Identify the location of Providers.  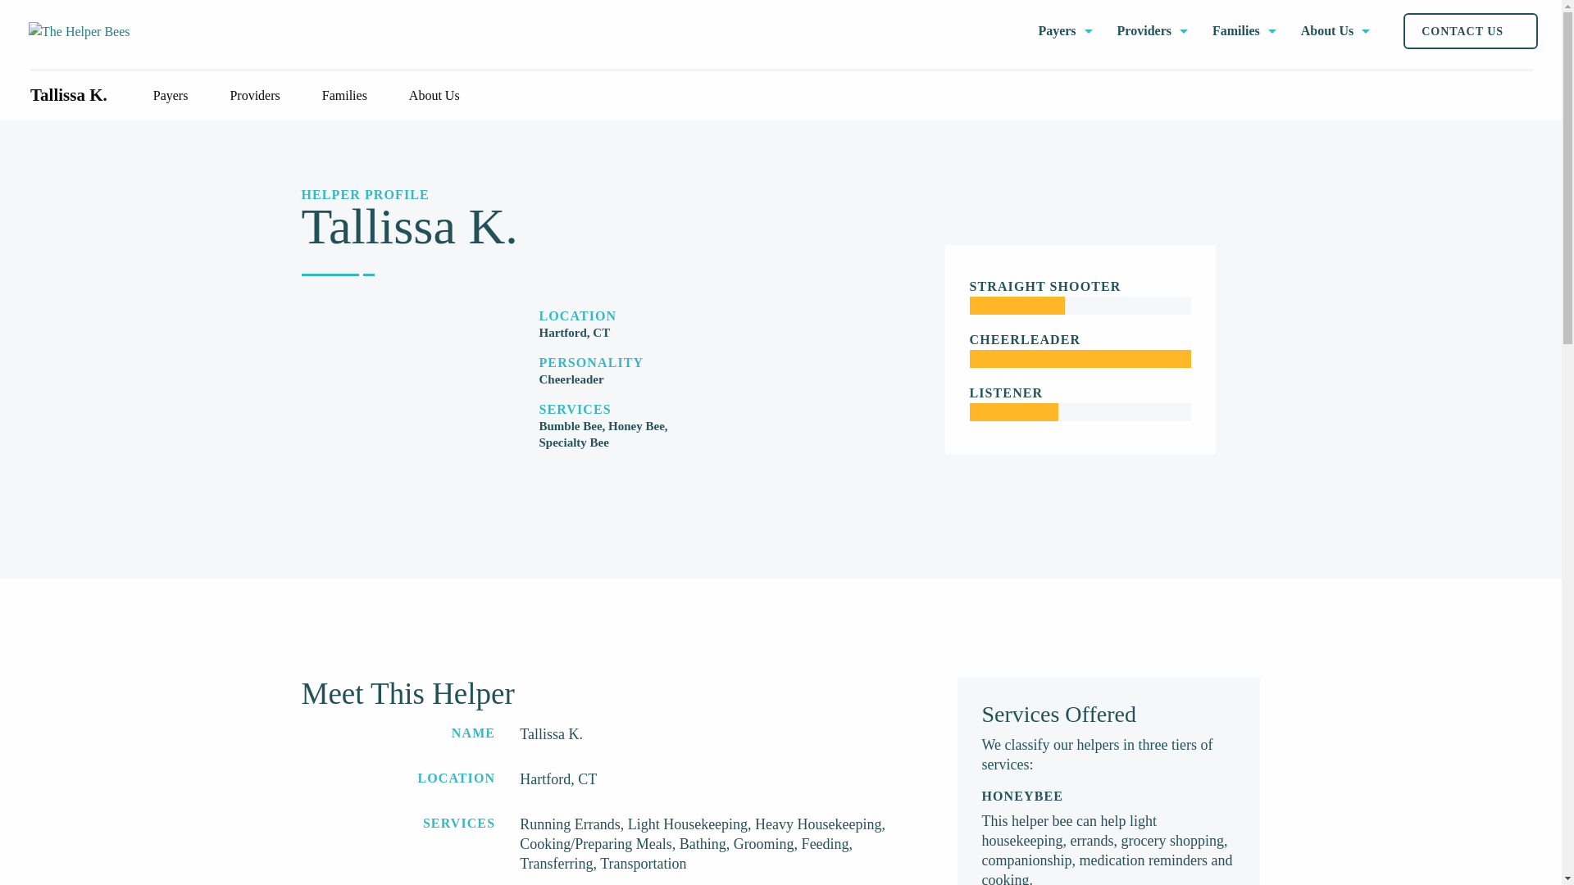
(1153, 31).